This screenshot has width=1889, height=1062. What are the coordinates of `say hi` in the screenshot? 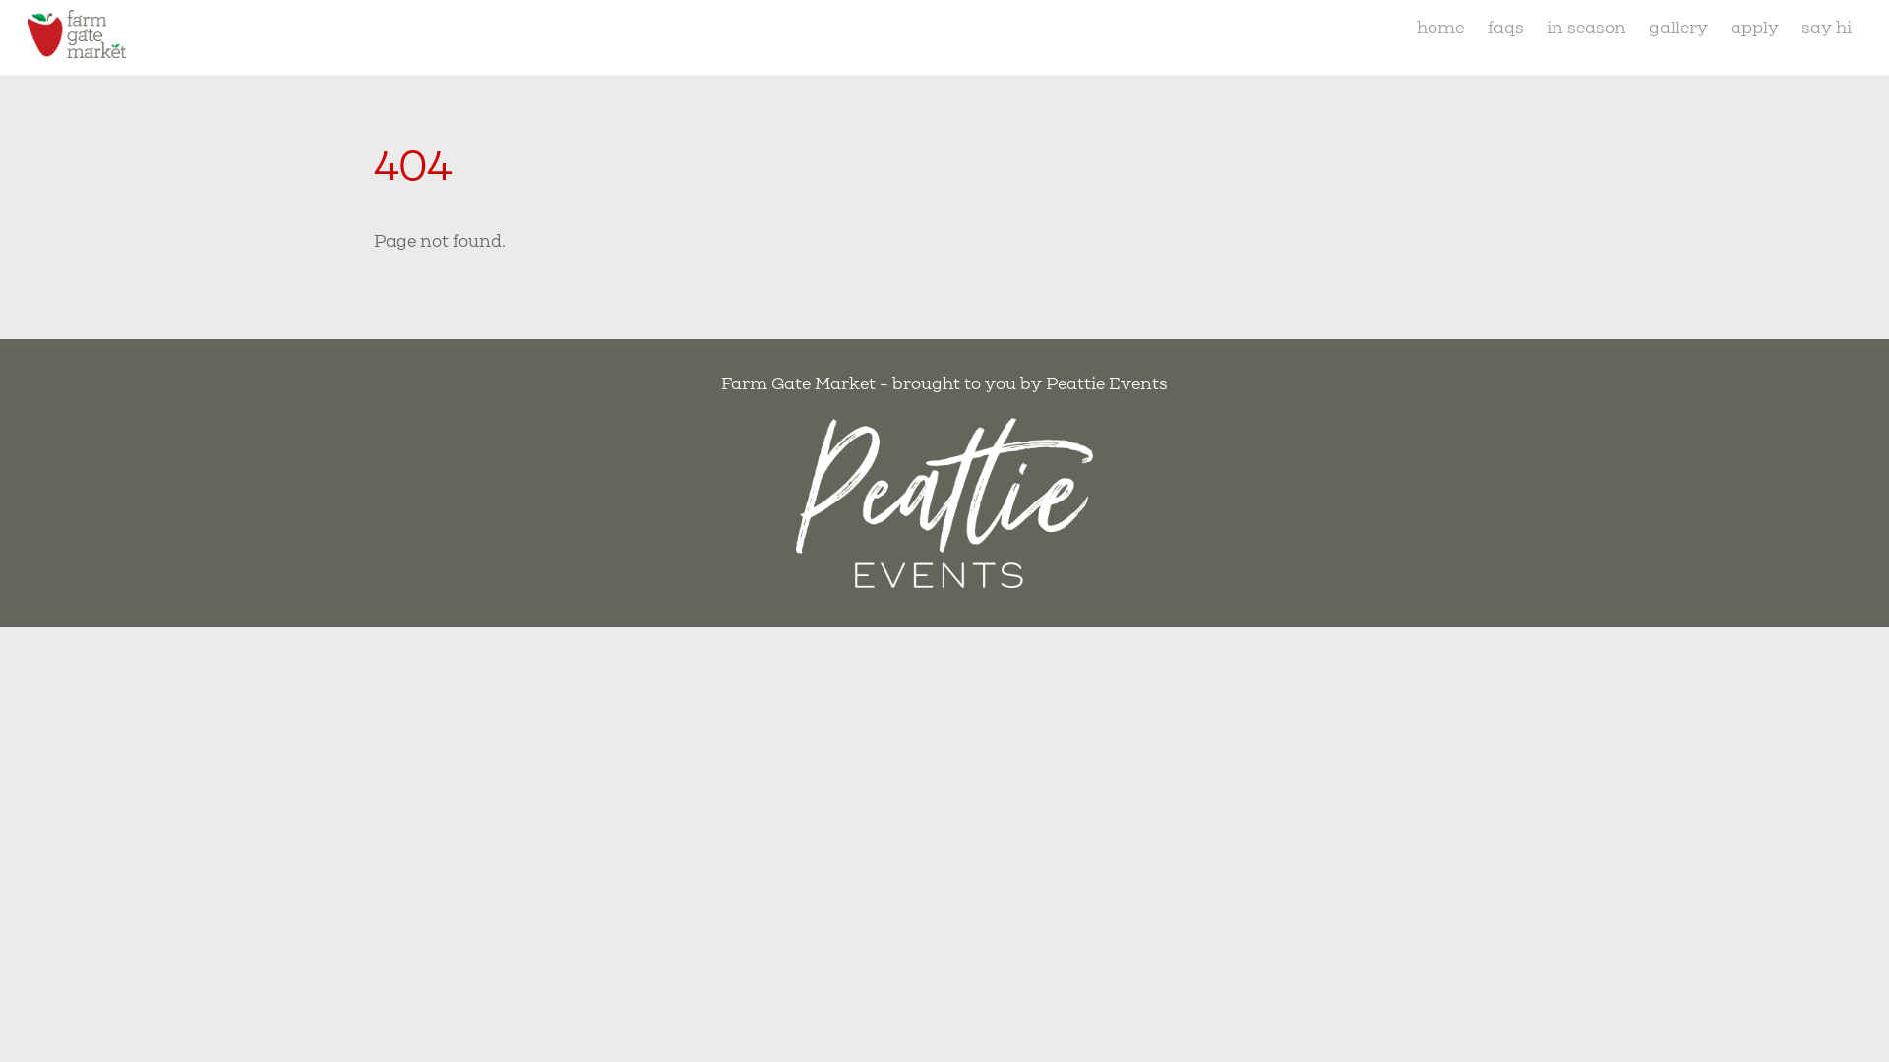 It's located at (1827, 28).